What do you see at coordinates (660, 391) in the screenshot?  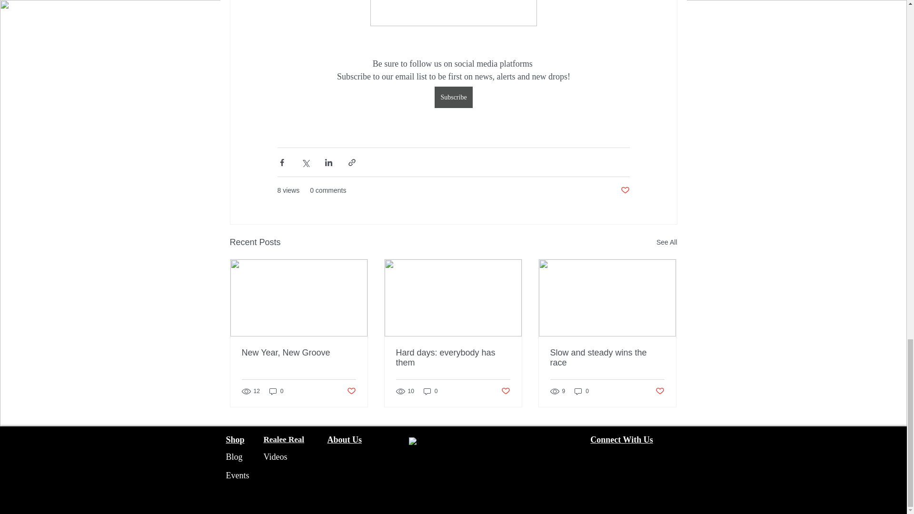 I see `Post not marked as liked` at bounding box center [660, 391].